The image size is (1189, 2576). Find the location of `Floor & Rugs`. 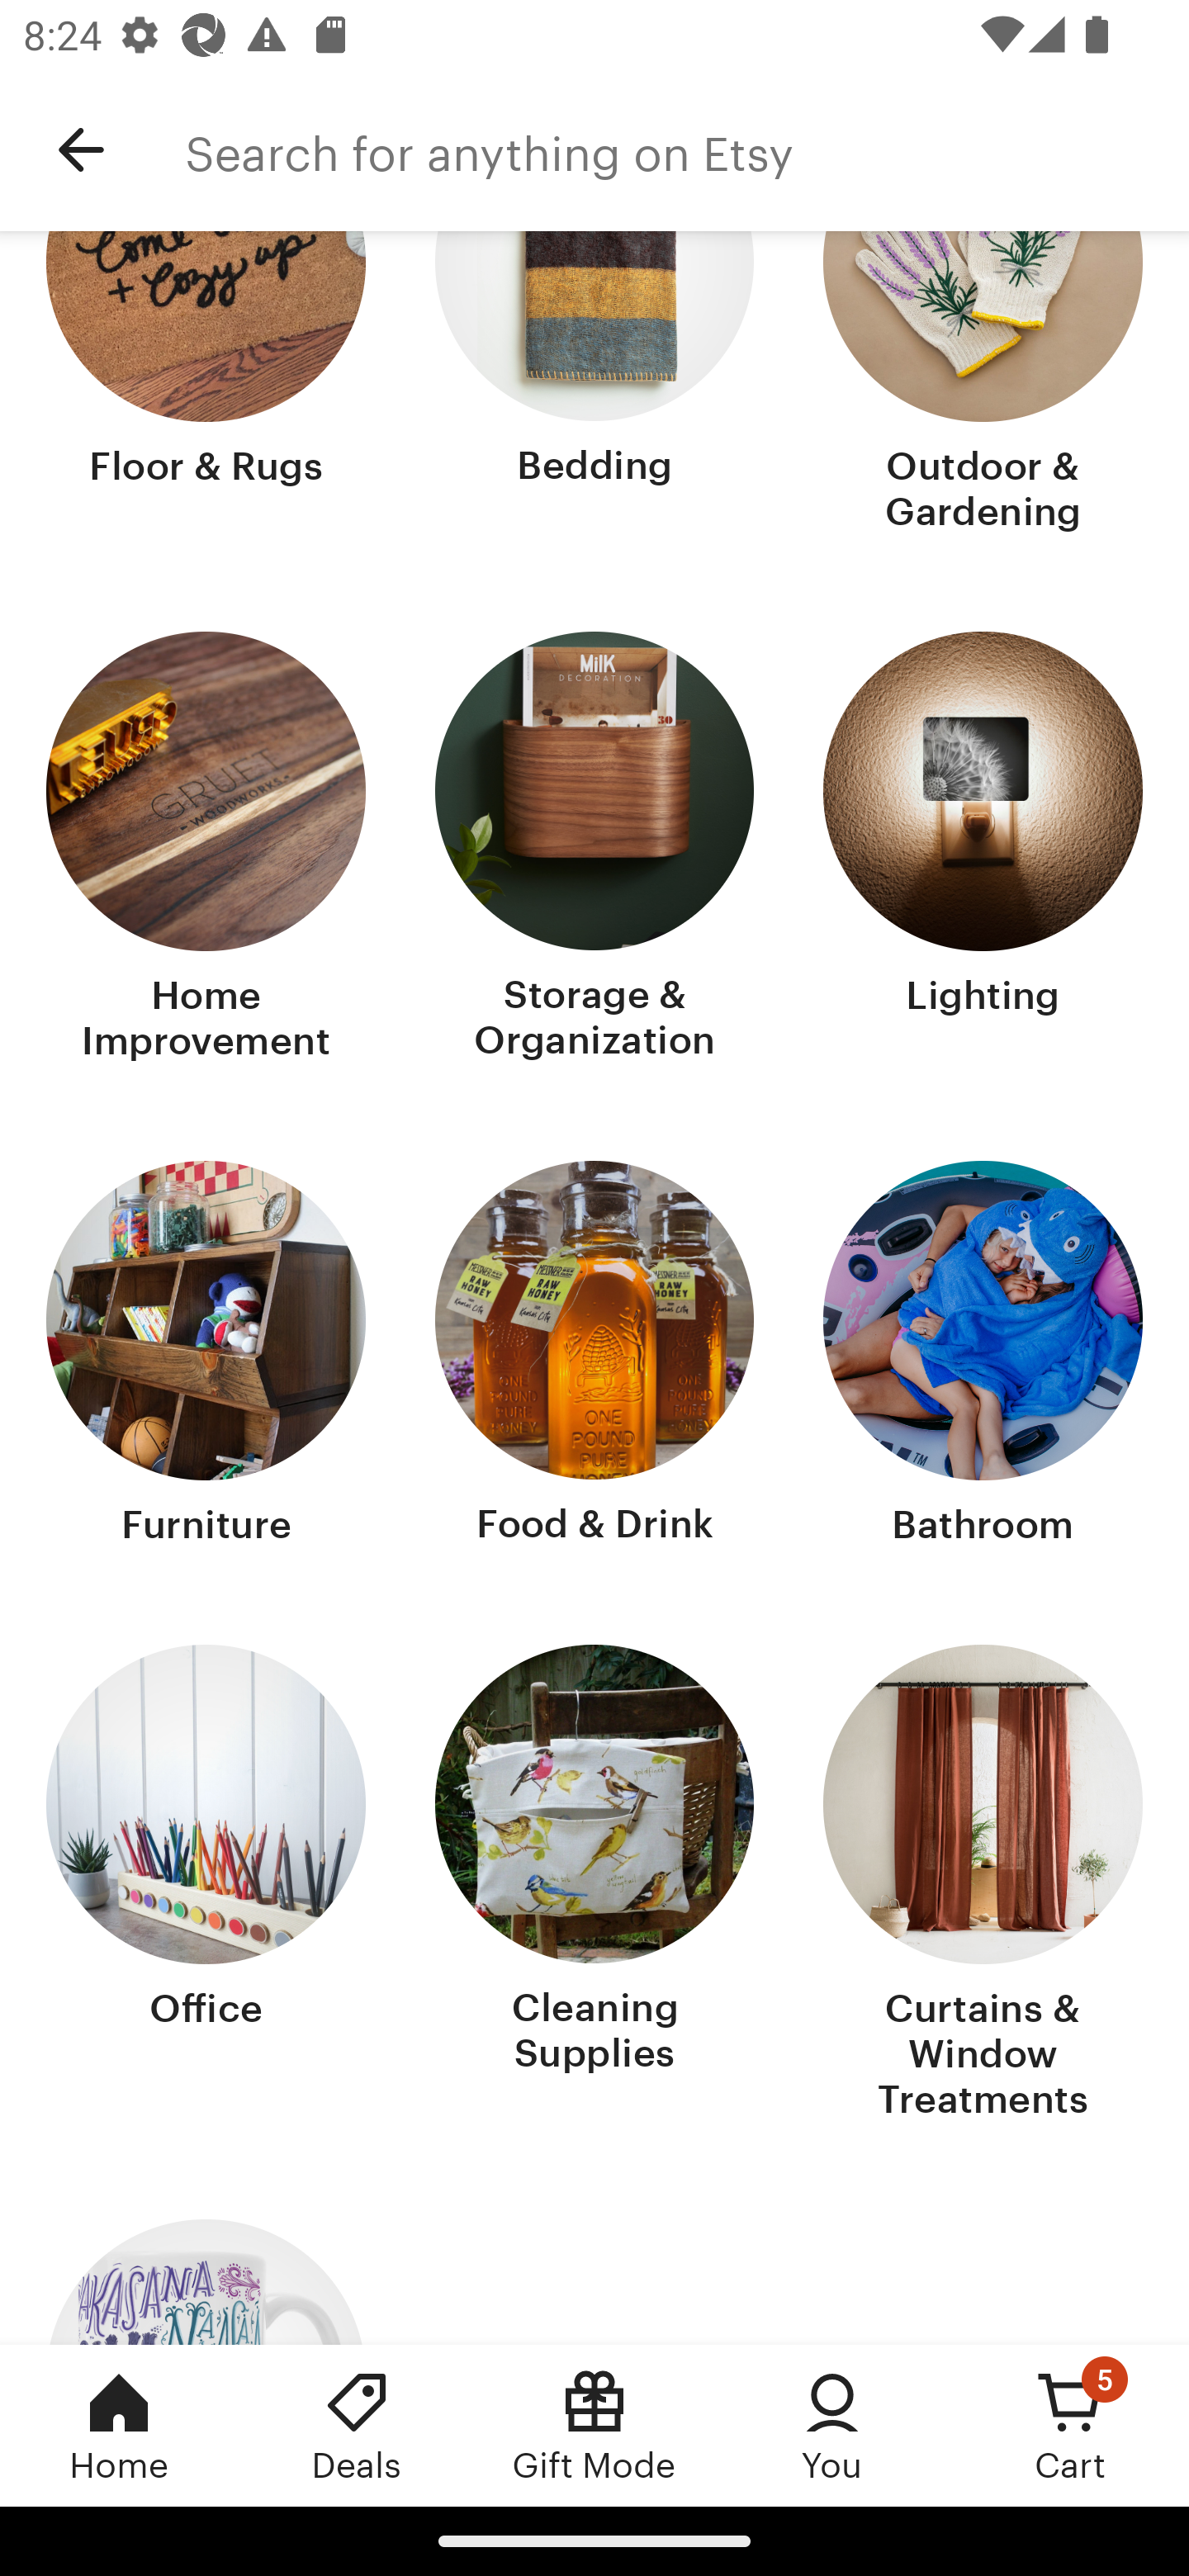

Floor & Rugs is located at coordinates (206, 385).